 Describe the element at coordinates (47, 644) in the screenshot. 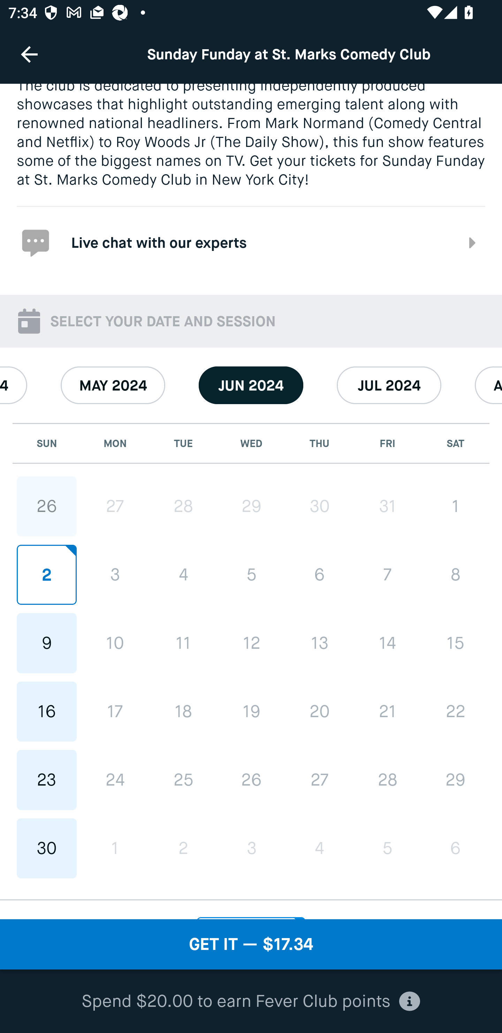

I see `9` at that location.